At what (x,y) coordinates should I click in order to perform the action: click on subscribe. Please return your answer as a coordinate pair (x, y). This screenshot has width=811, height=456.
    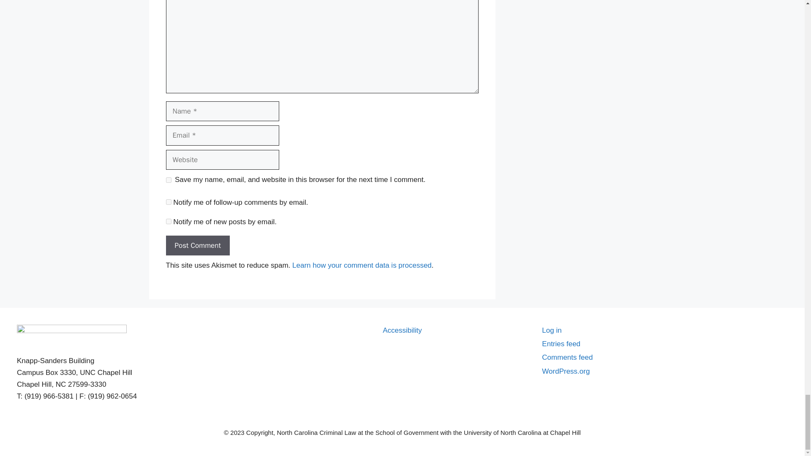
    Looking at the image, I should click on (168, 221).